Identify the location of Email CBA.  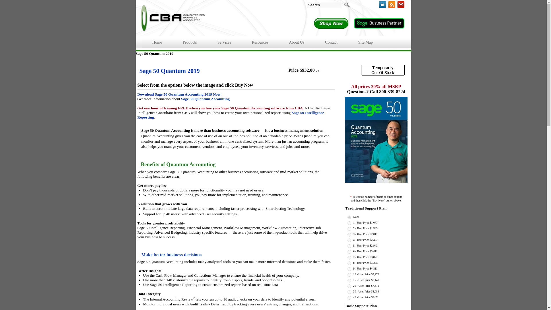
(401, 5).